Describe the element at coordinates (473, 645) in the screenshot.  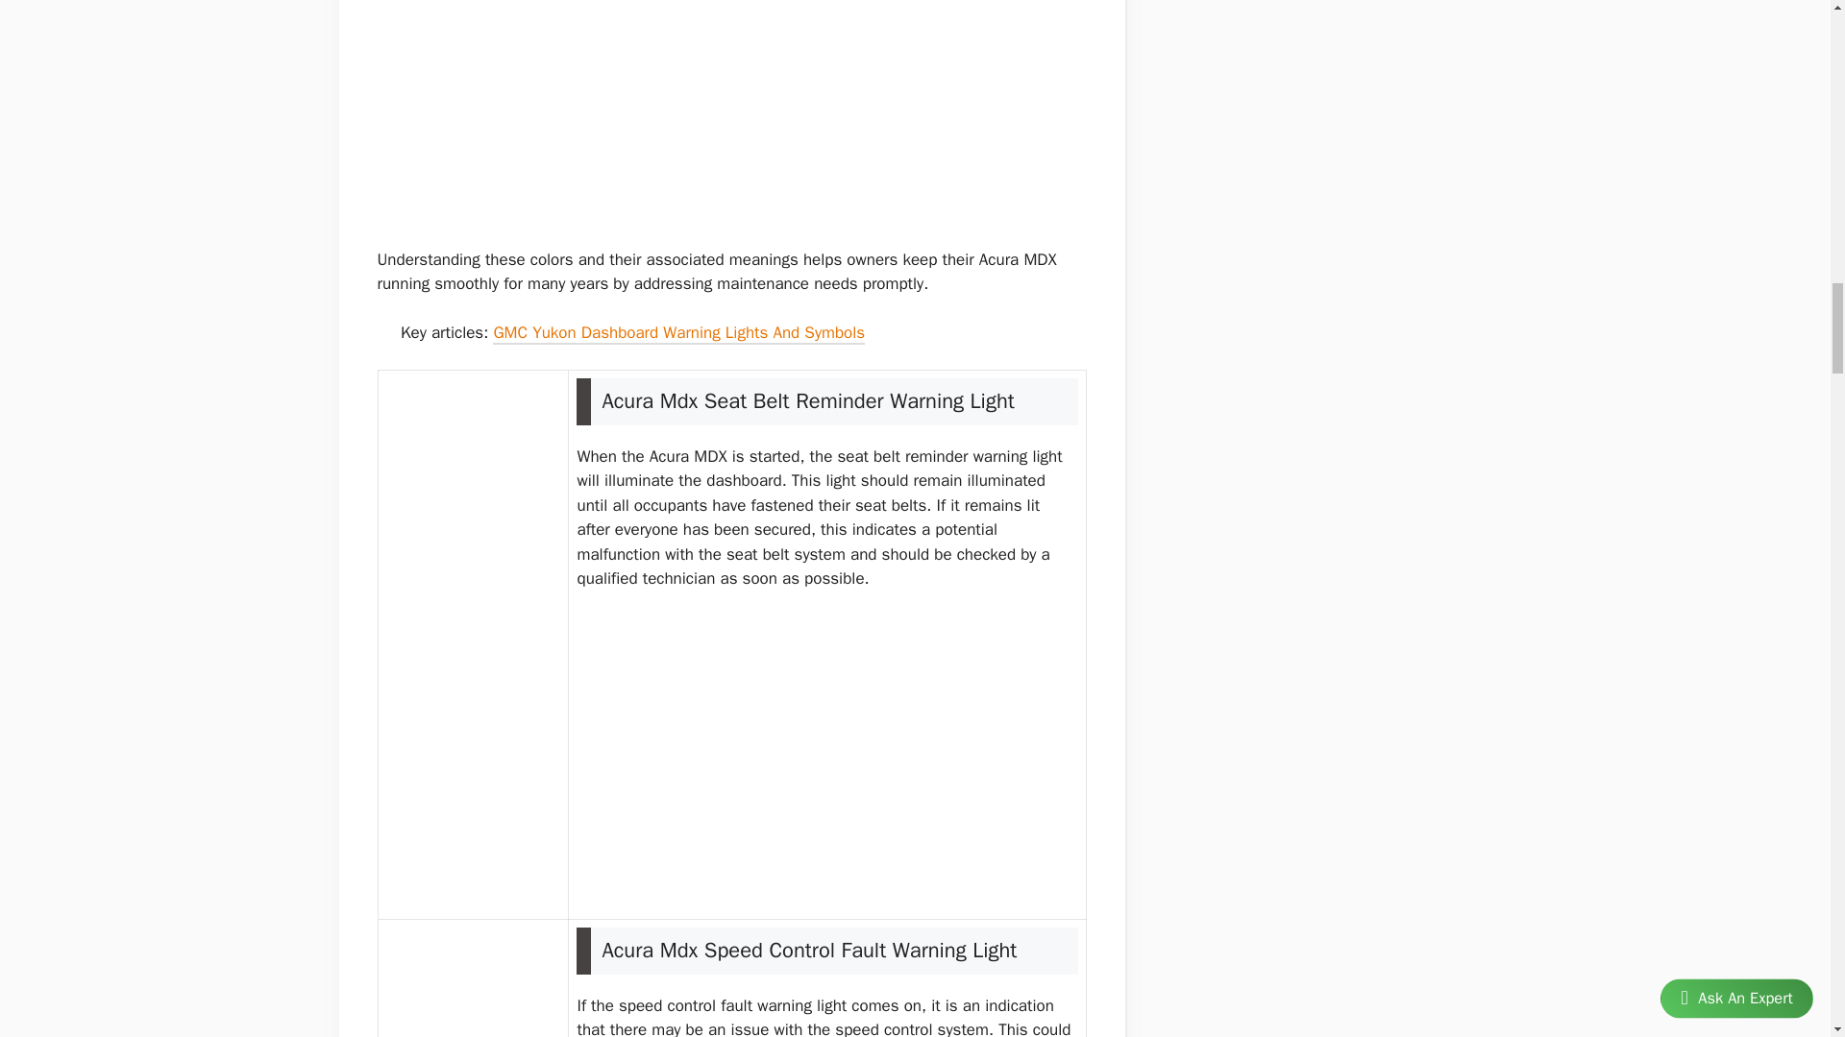
I see `Acura Mdx Dashboard Warning Lights And Symbols 4` at that location.